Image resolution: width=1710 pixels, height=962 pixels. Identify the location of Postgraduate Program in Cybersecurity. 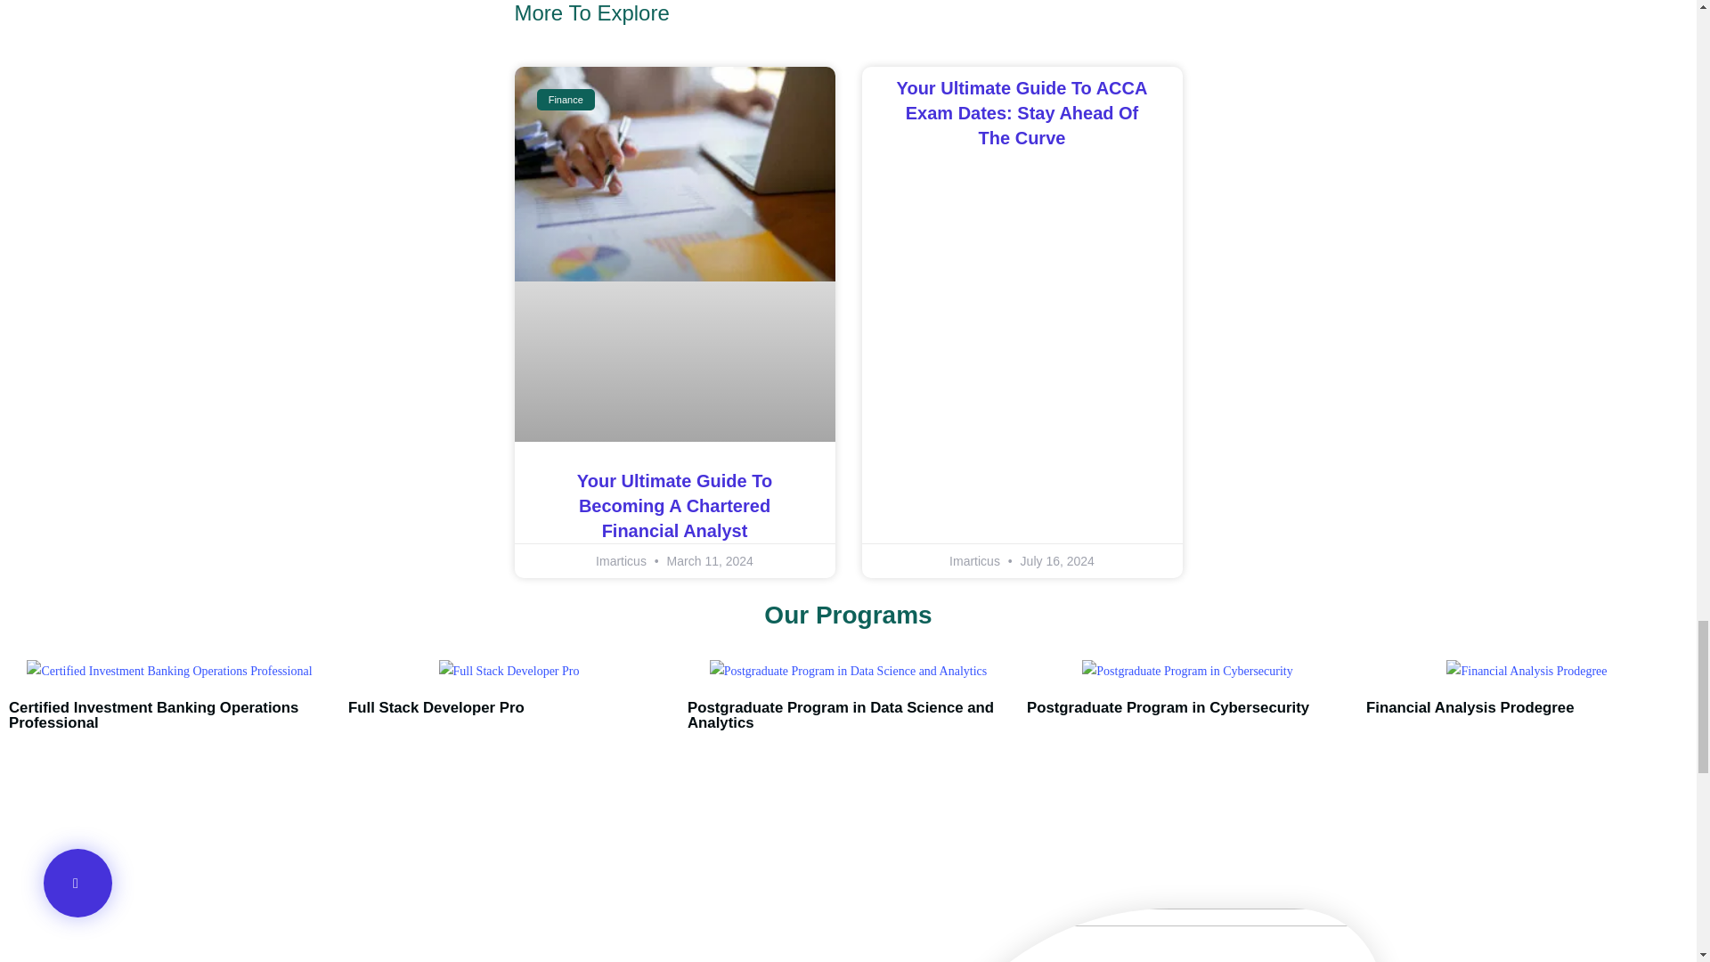
(1168, 707).